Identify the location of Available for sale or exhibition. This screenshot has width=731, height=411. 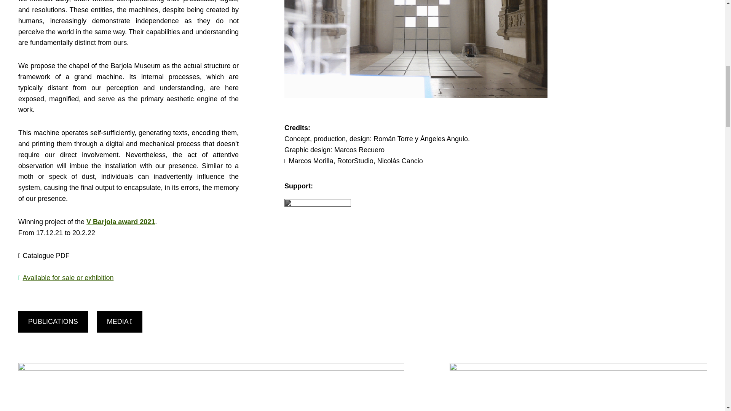
(68, 278).